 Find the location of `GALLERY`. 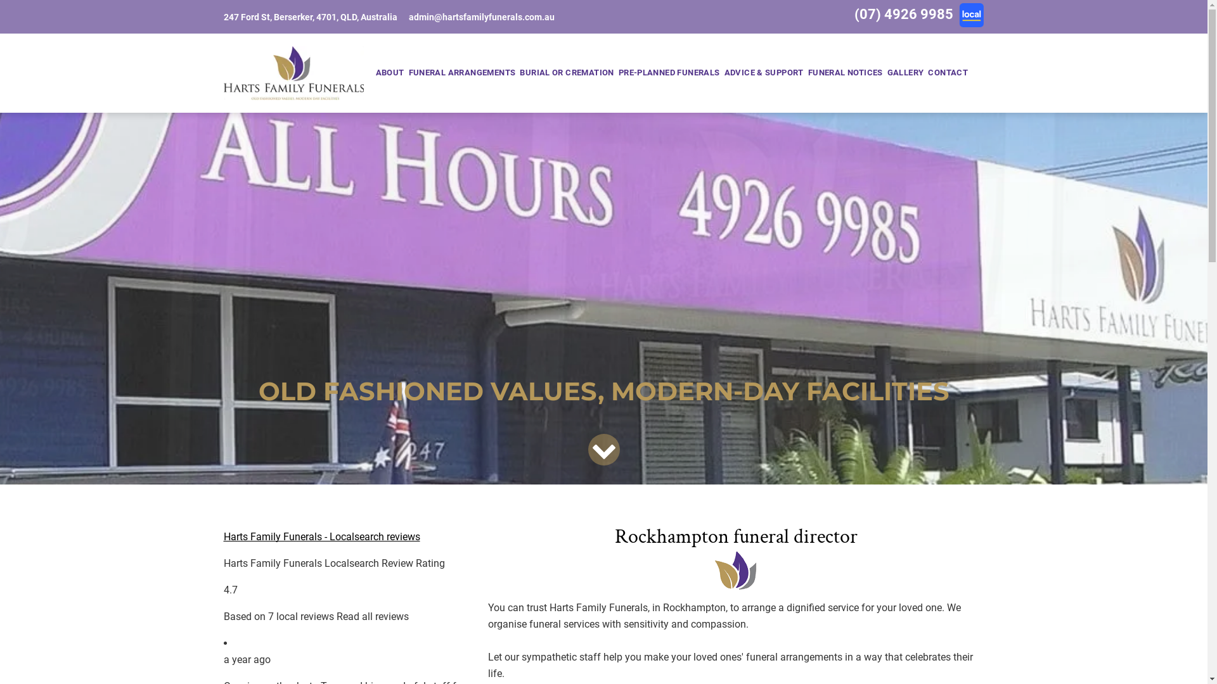

GALLERY is located at coordinates (905, 73).